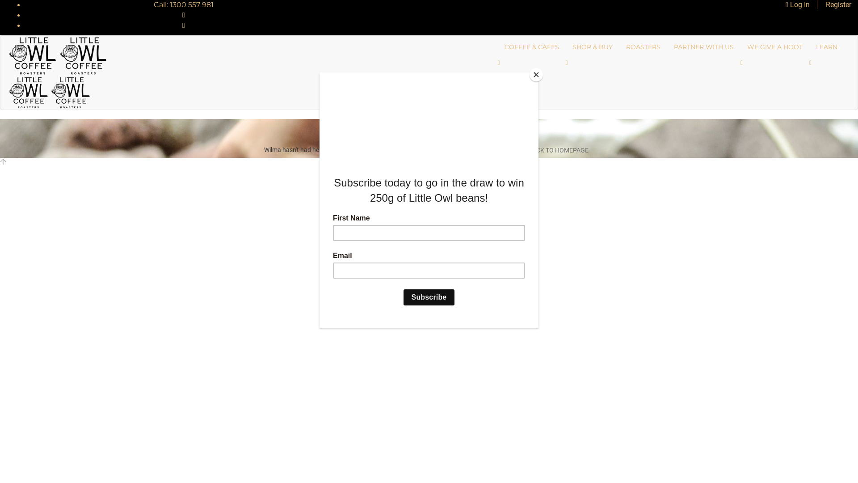 This screenshot has width=858, height=483. Describe the element at coordinates (775, 47) in the screenshot. I see `WE GIVE A HOOT` at that location.